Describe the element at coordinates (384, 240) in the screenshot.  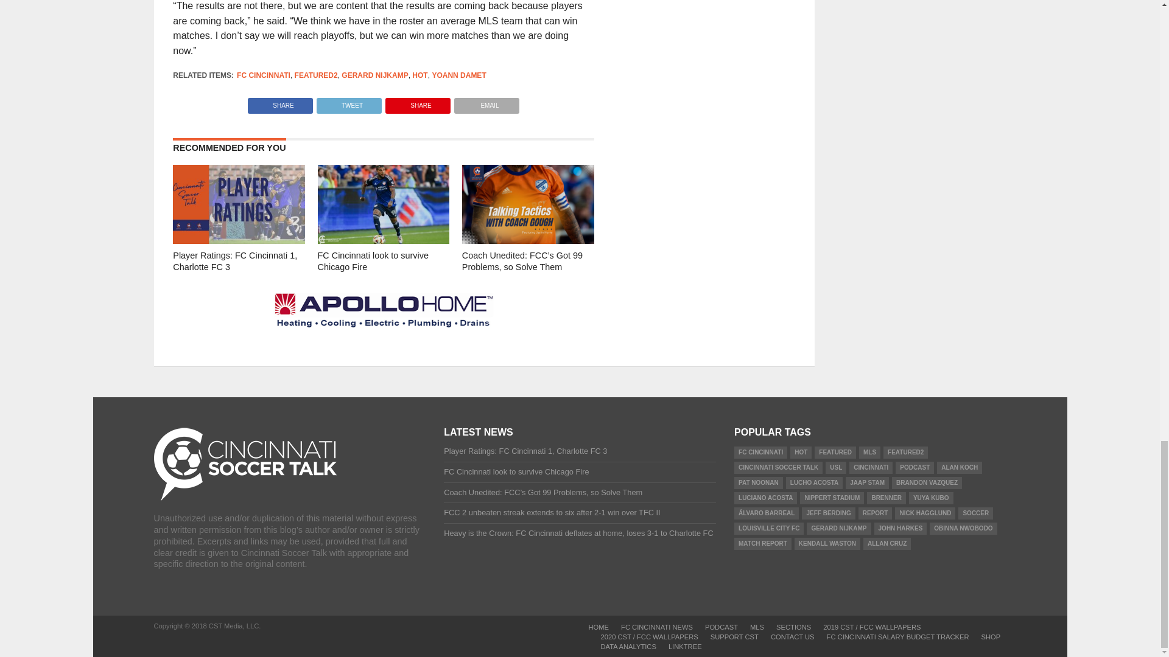
I see `FC Cincinnati look to survive Chicago Fire` at that location.